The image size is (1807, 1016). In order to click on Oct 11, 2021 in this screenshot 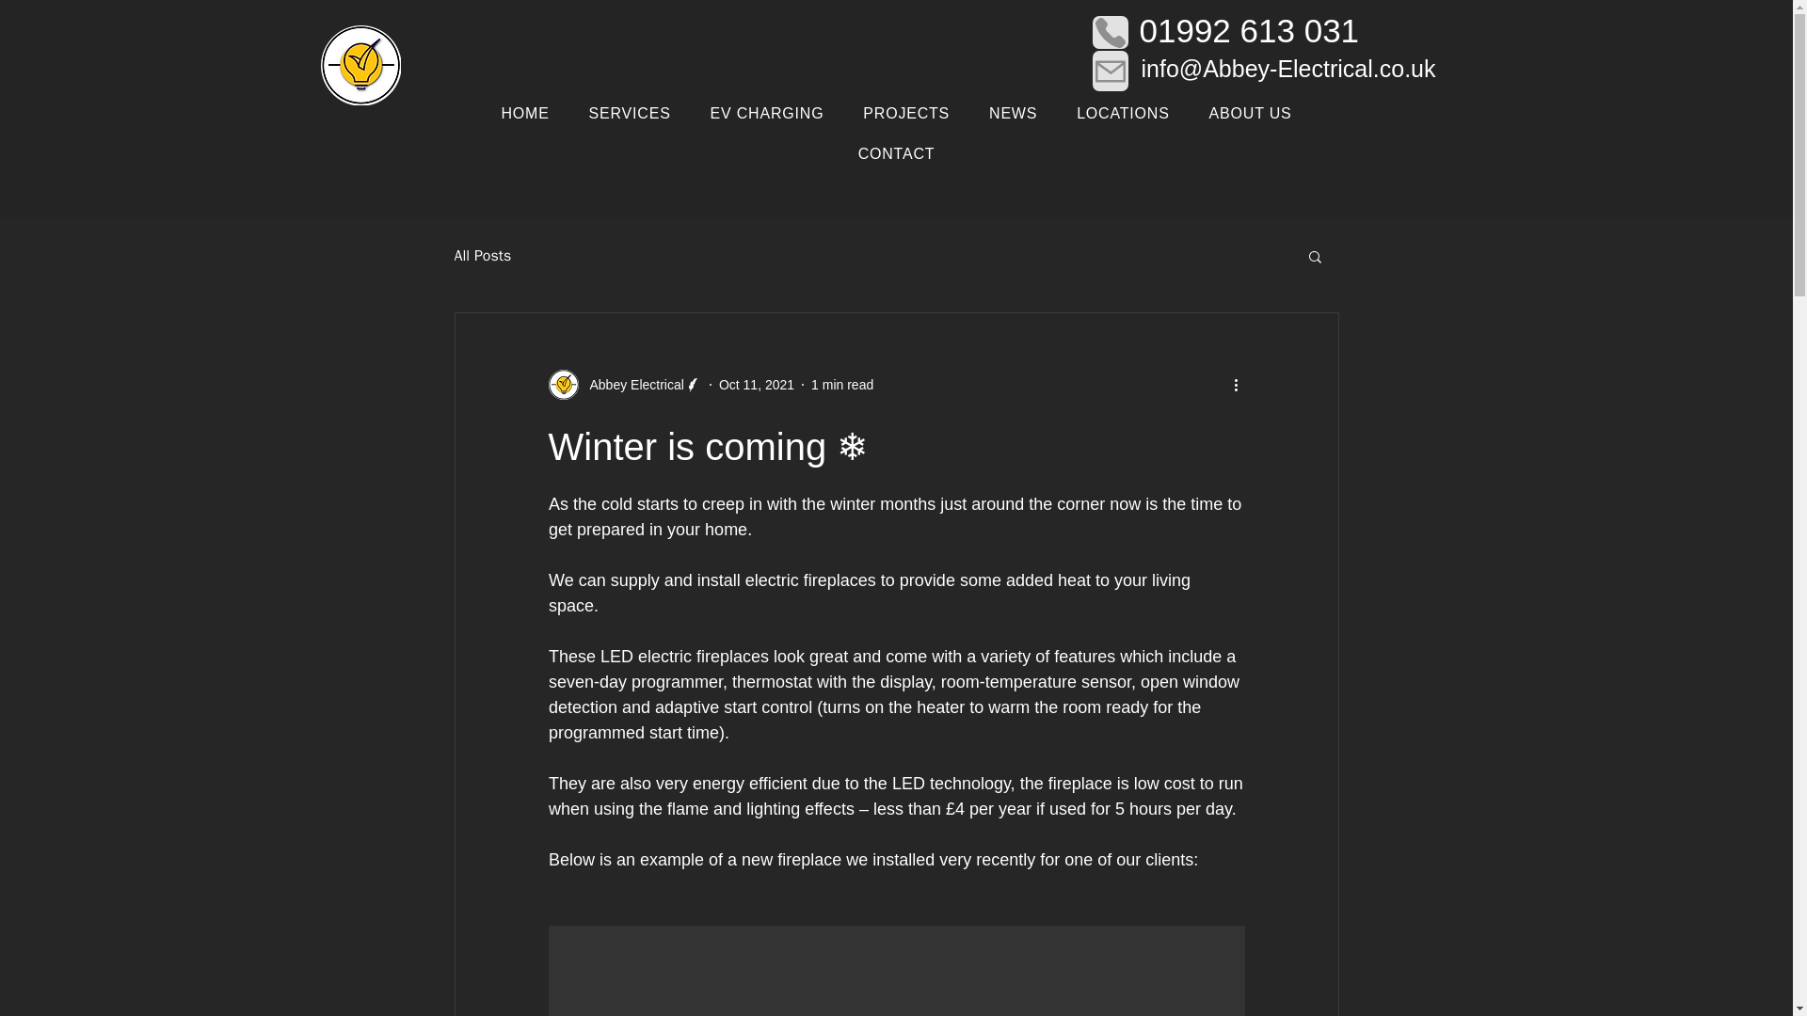, I will do `click(757, 384)`.